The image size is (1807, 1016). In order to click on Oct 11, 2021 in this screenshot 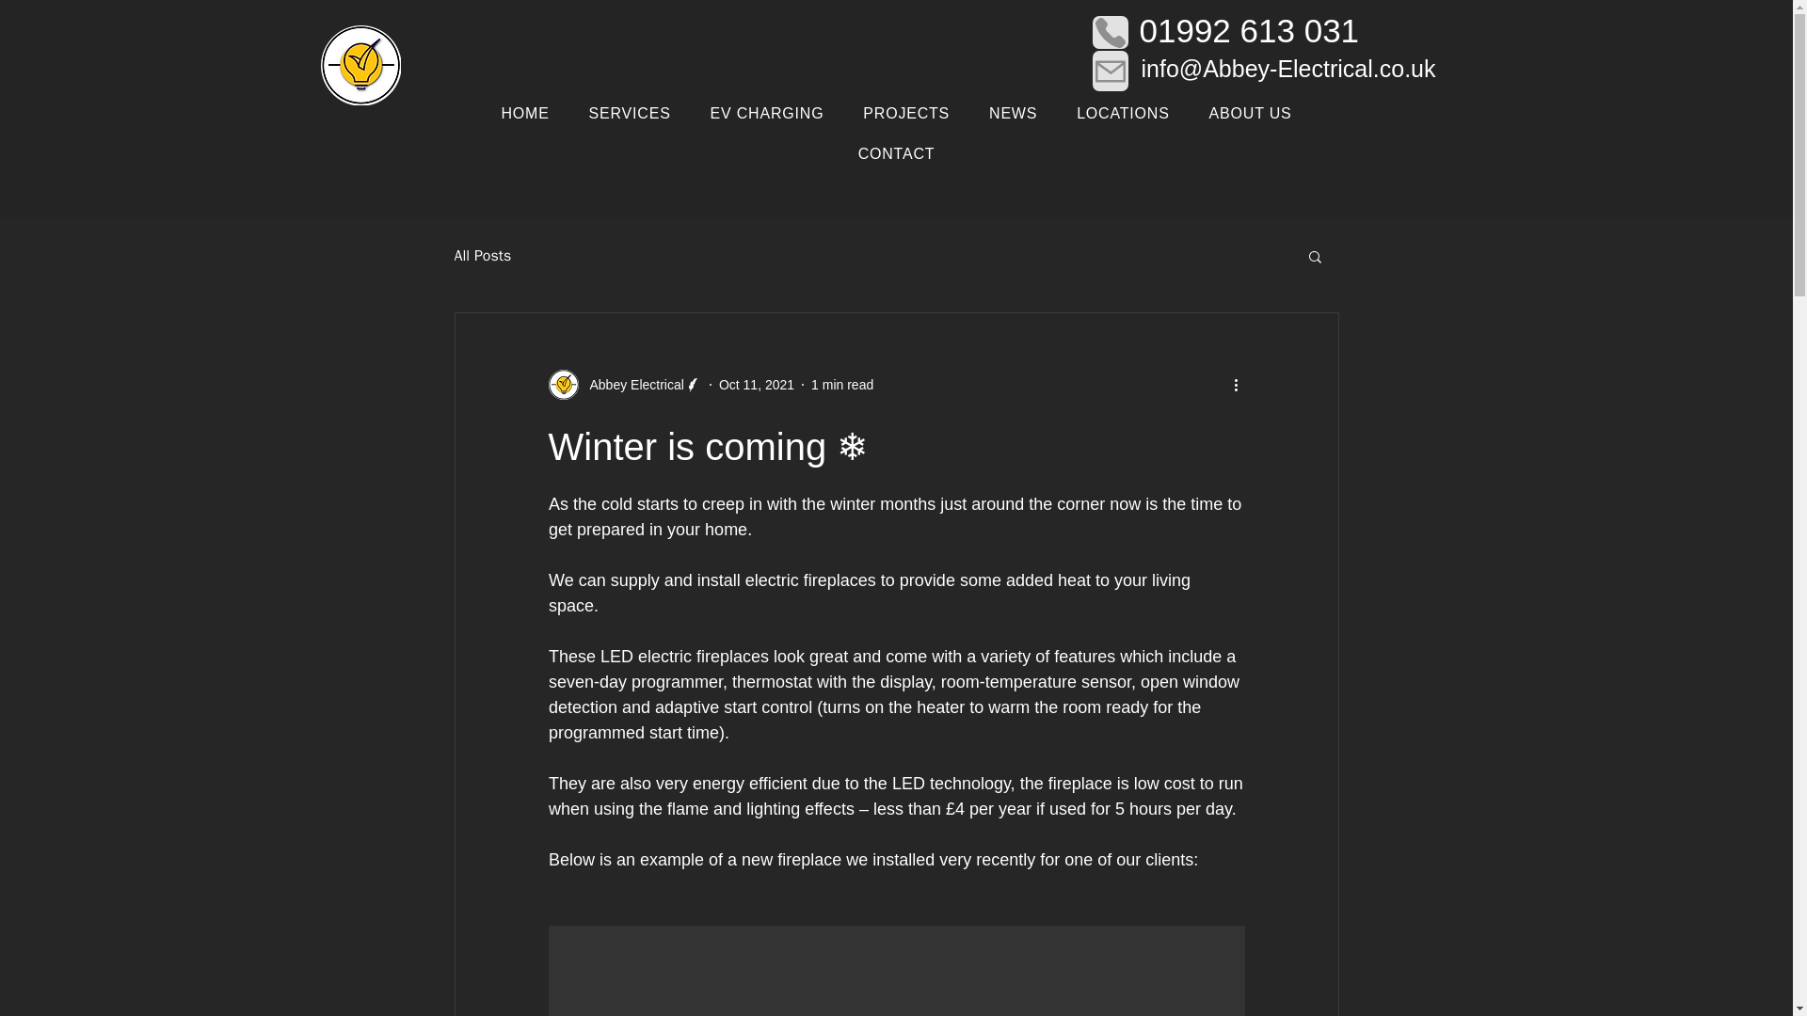, I will do `click(757, 384)`.